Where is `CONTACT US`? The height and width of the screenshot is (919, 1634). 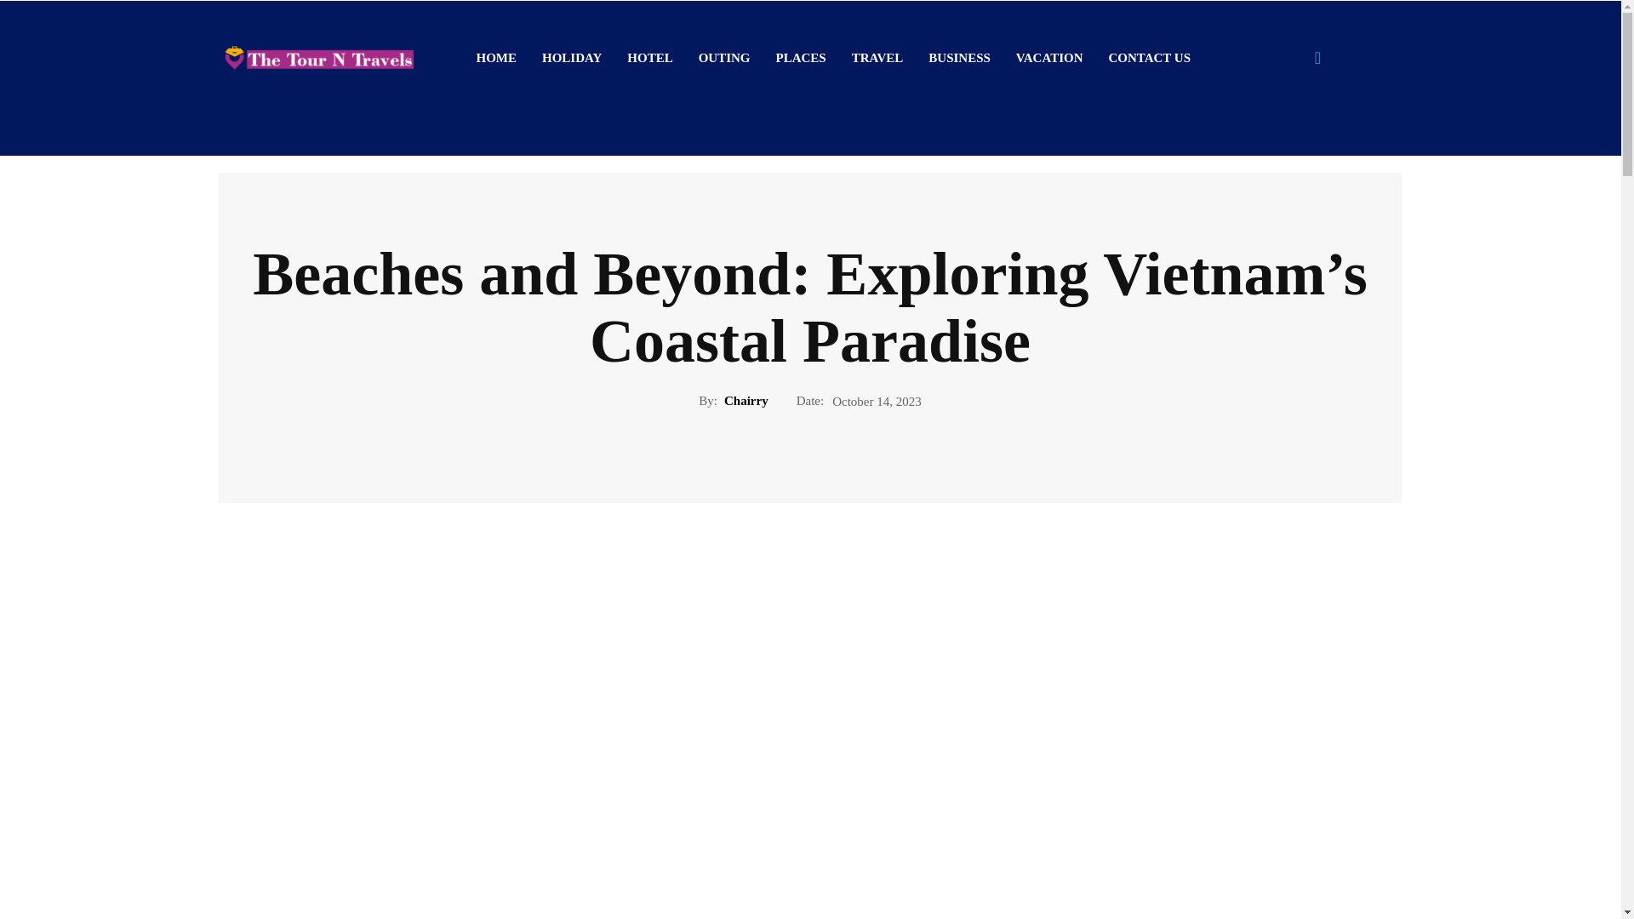 CONTACT US is located at coordinates (1149, 58).